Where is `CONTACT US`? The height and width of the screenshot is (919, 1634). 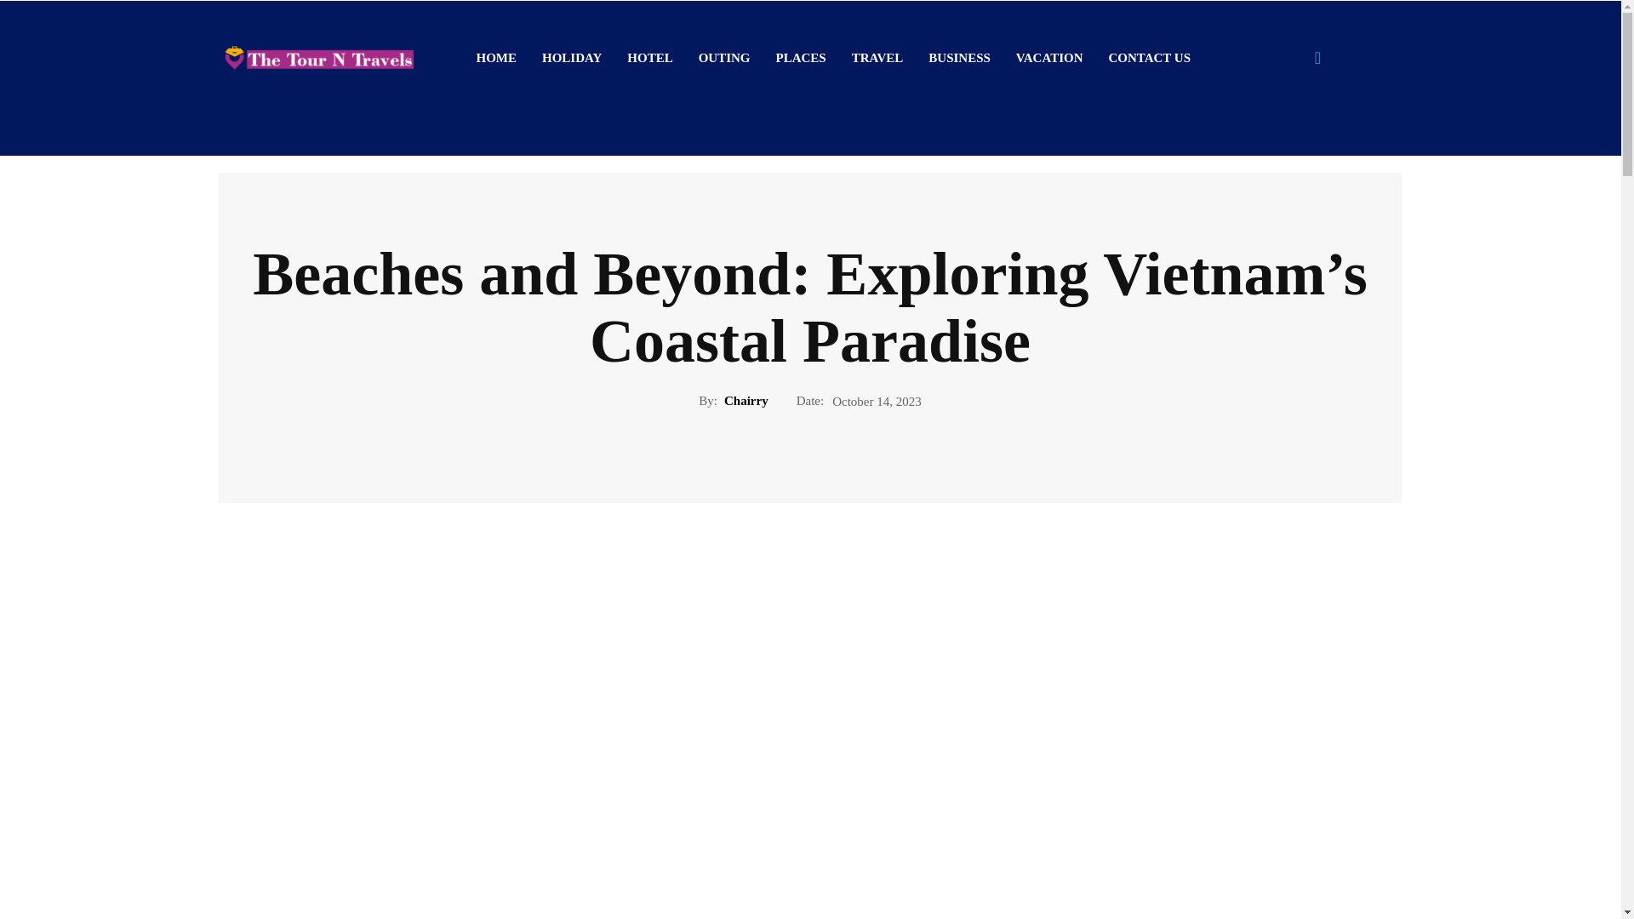 CONTACT US is located at coordinates (1149, 58).